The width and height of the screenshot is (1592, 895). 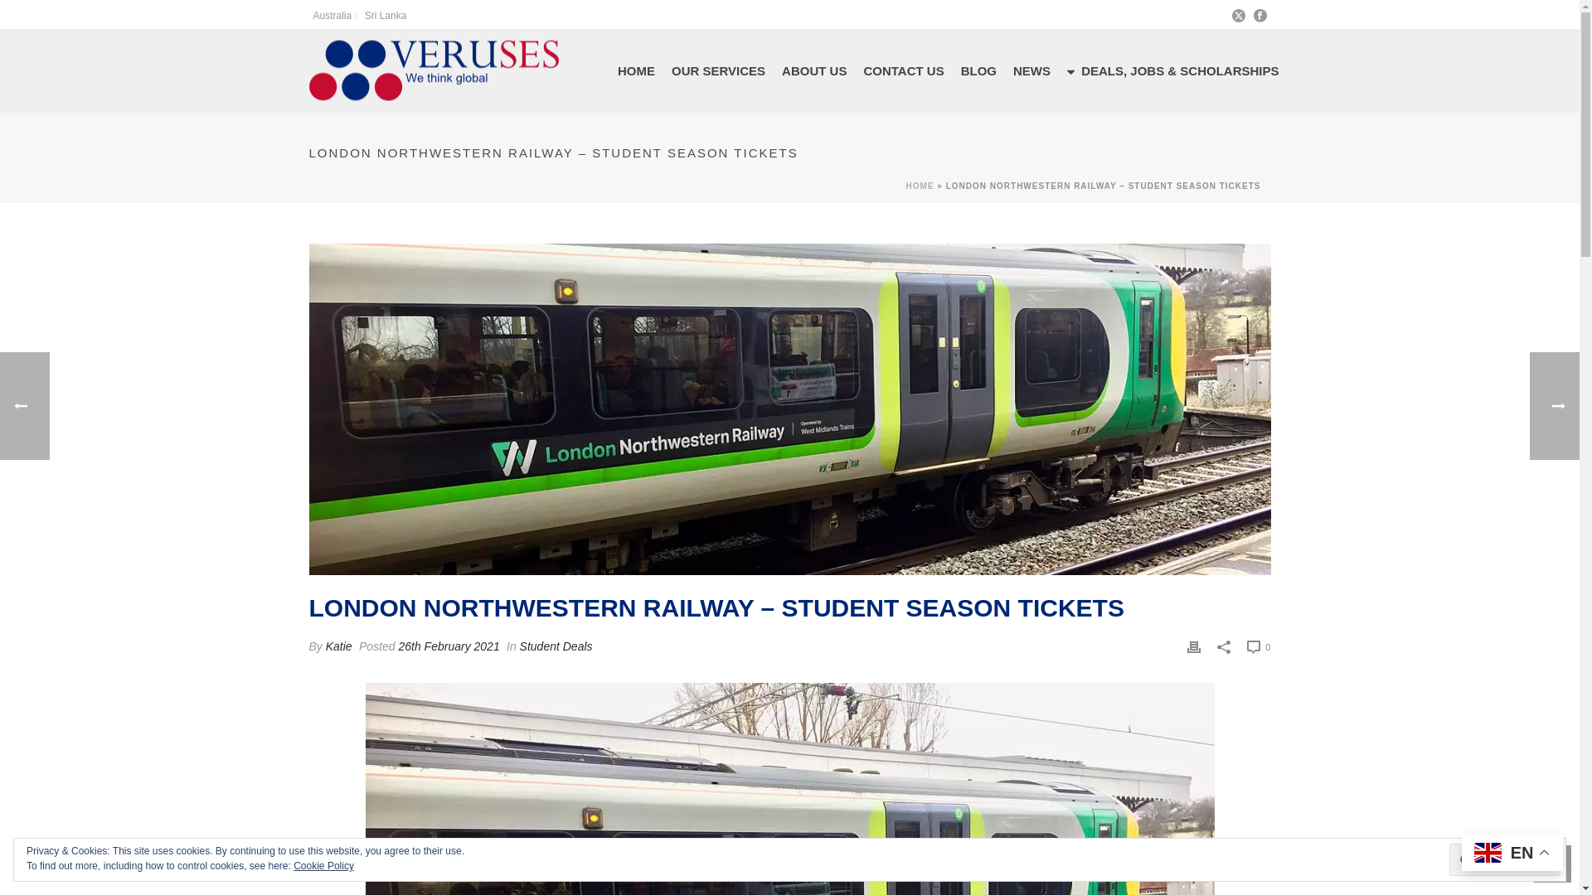 What do you see at coordinates (978, 71) in the screenshot?
I see `BLOG` at bounding box center [978, 71].